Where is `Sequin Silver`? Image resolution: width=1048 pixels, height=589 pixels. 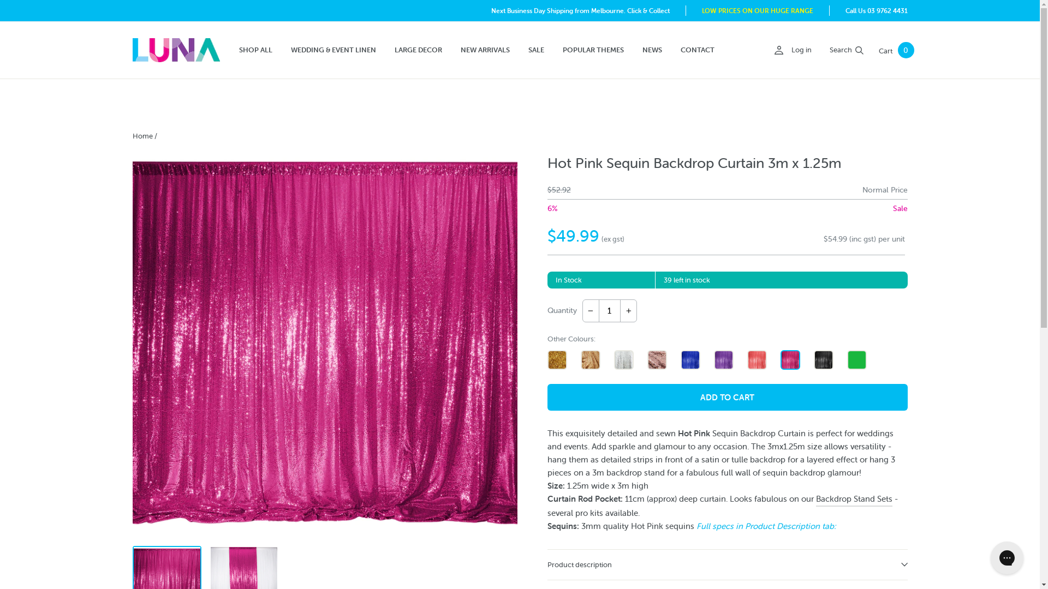 Sequin Silver is located at coordinates (623, 360).